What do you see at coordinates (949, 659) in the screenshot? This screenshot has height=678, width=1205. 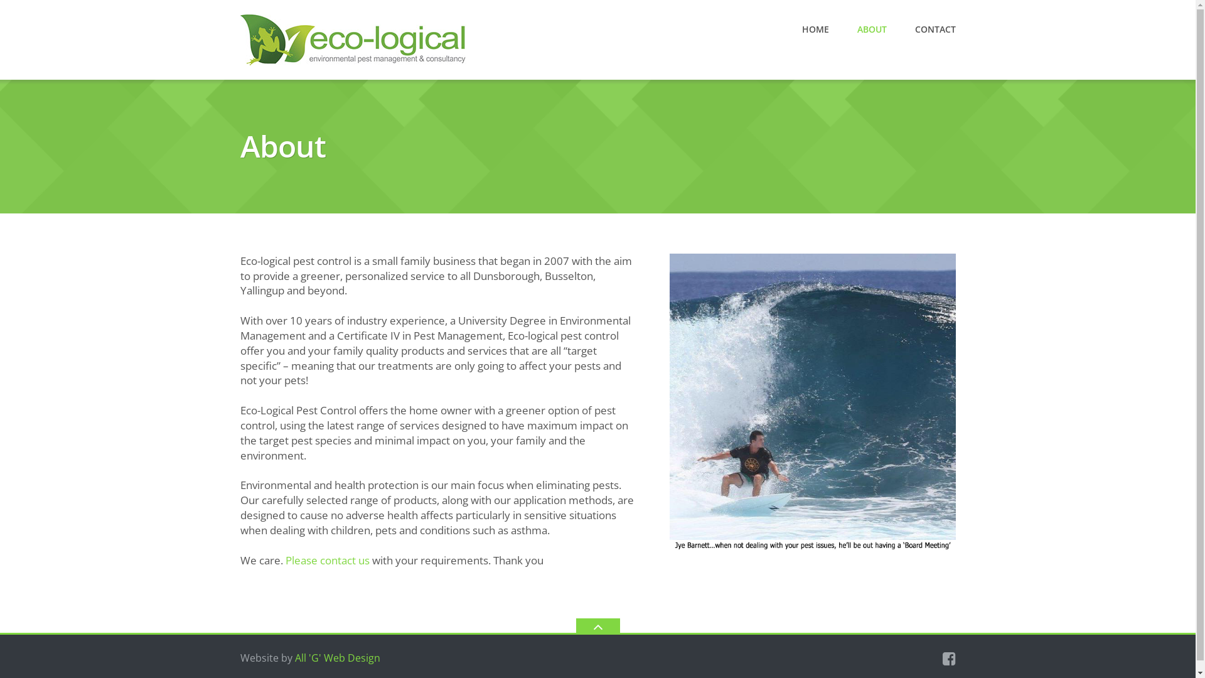 I see `Facebook` at bounding box center [949, 659].